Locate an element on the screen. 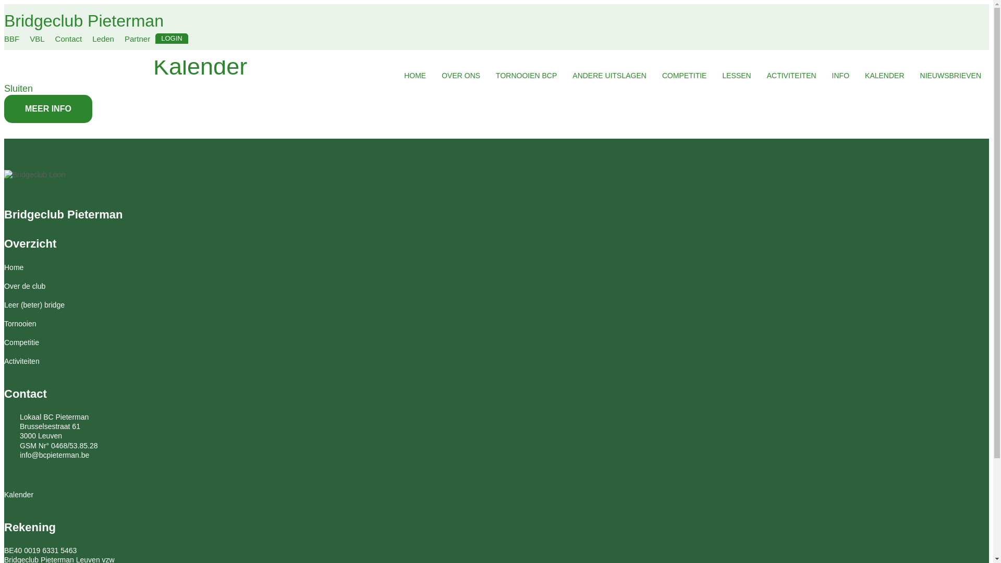 Image resolution: width=1001 pixels, height=563 pixels. INFO is located at coordinates (840, 76).